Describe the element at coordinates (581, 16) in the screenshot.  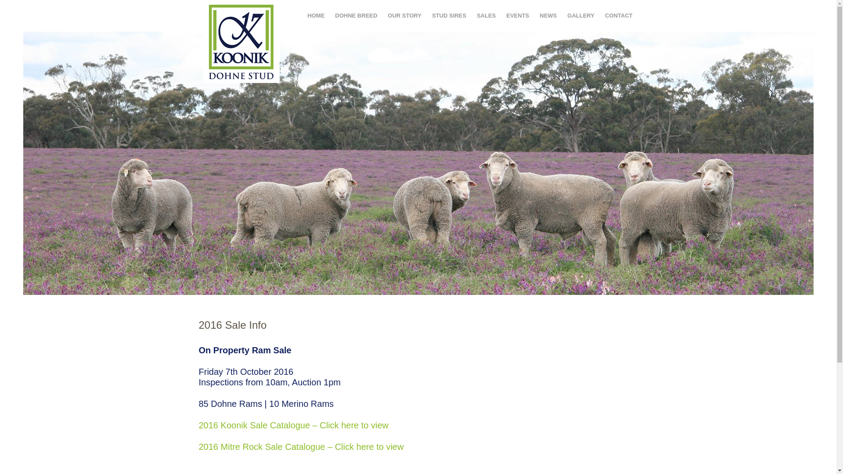
I see `GALLERY` at that location.